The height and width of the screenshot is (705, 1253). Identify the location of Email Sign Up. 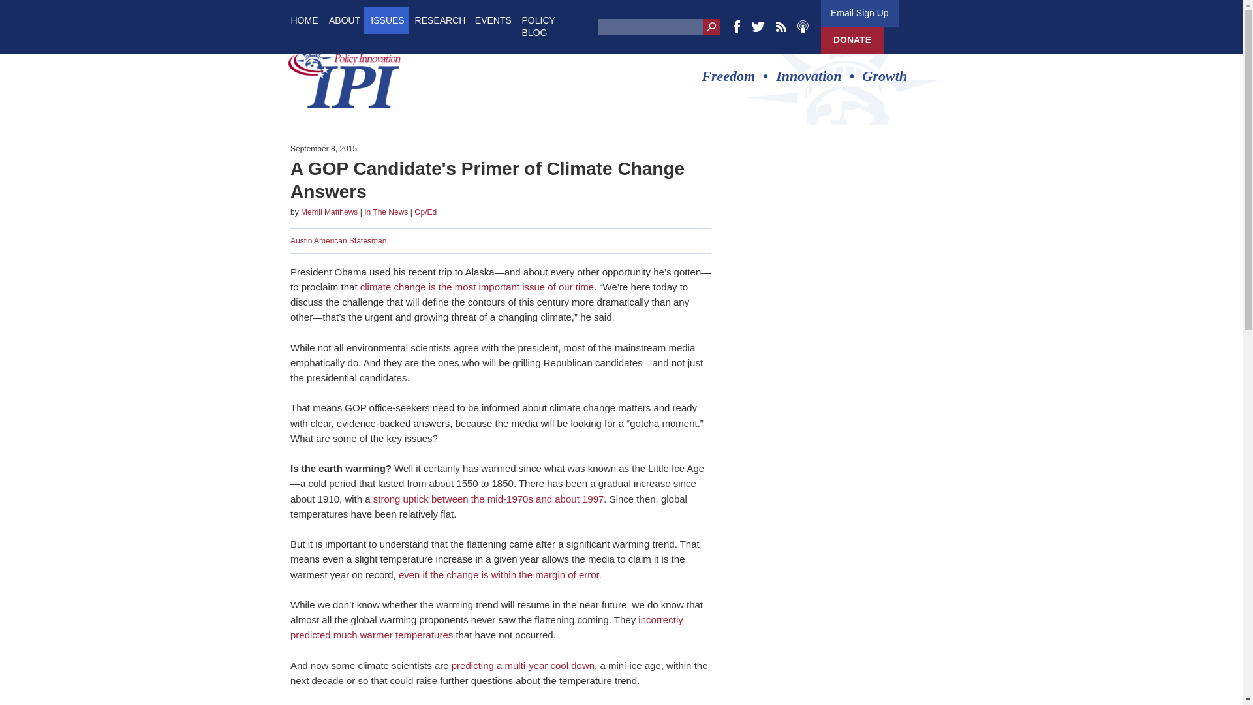
(859, 13).